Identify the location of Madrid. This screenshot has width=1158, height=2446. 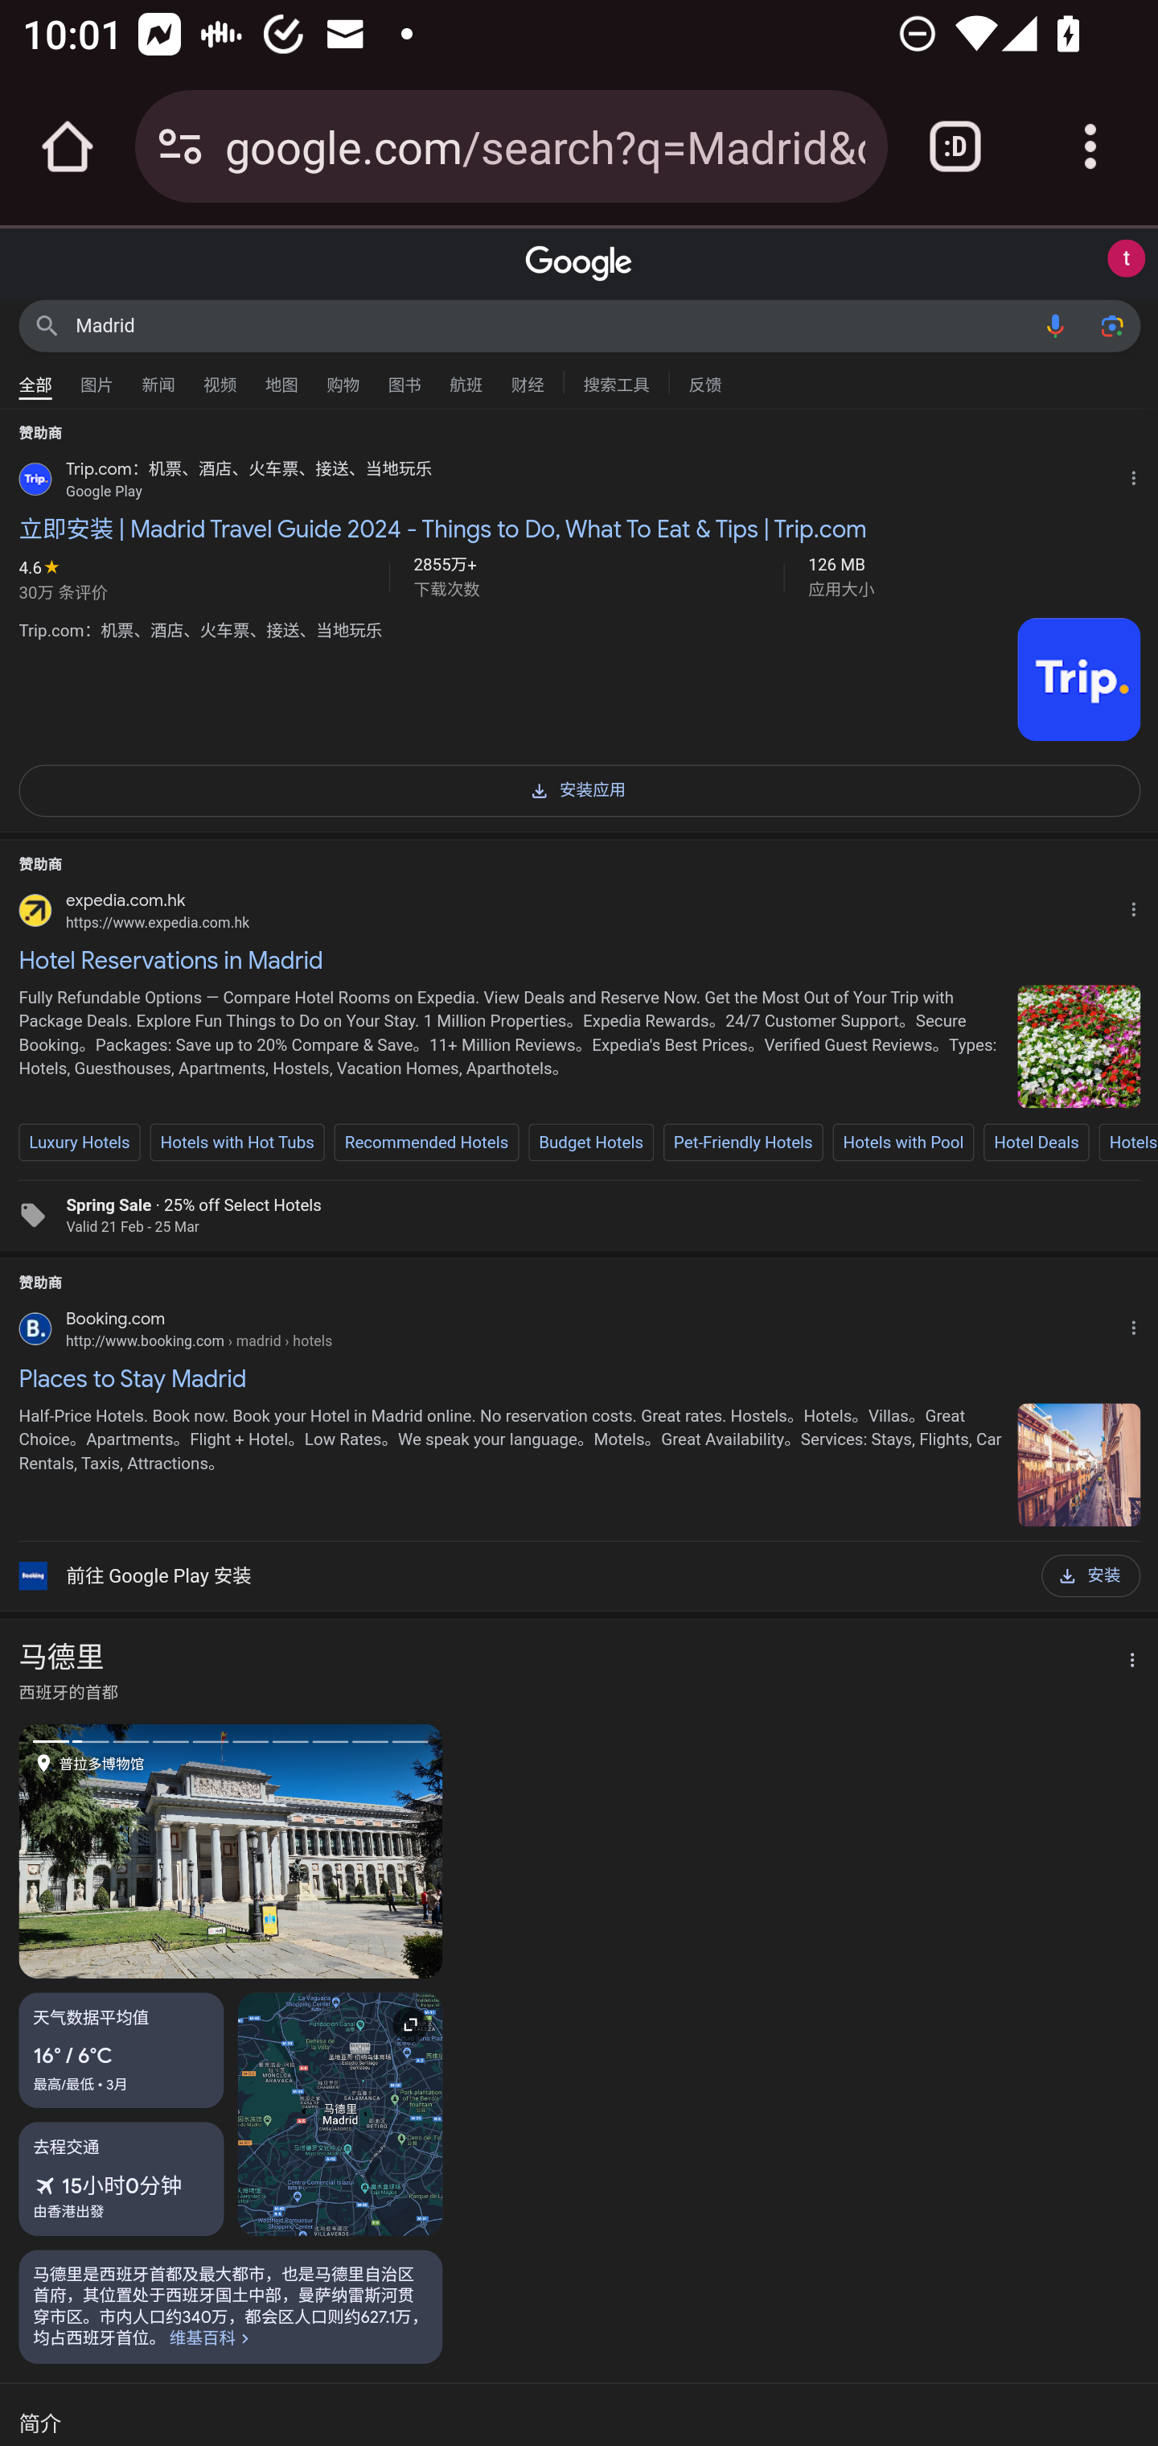
(552, 325).